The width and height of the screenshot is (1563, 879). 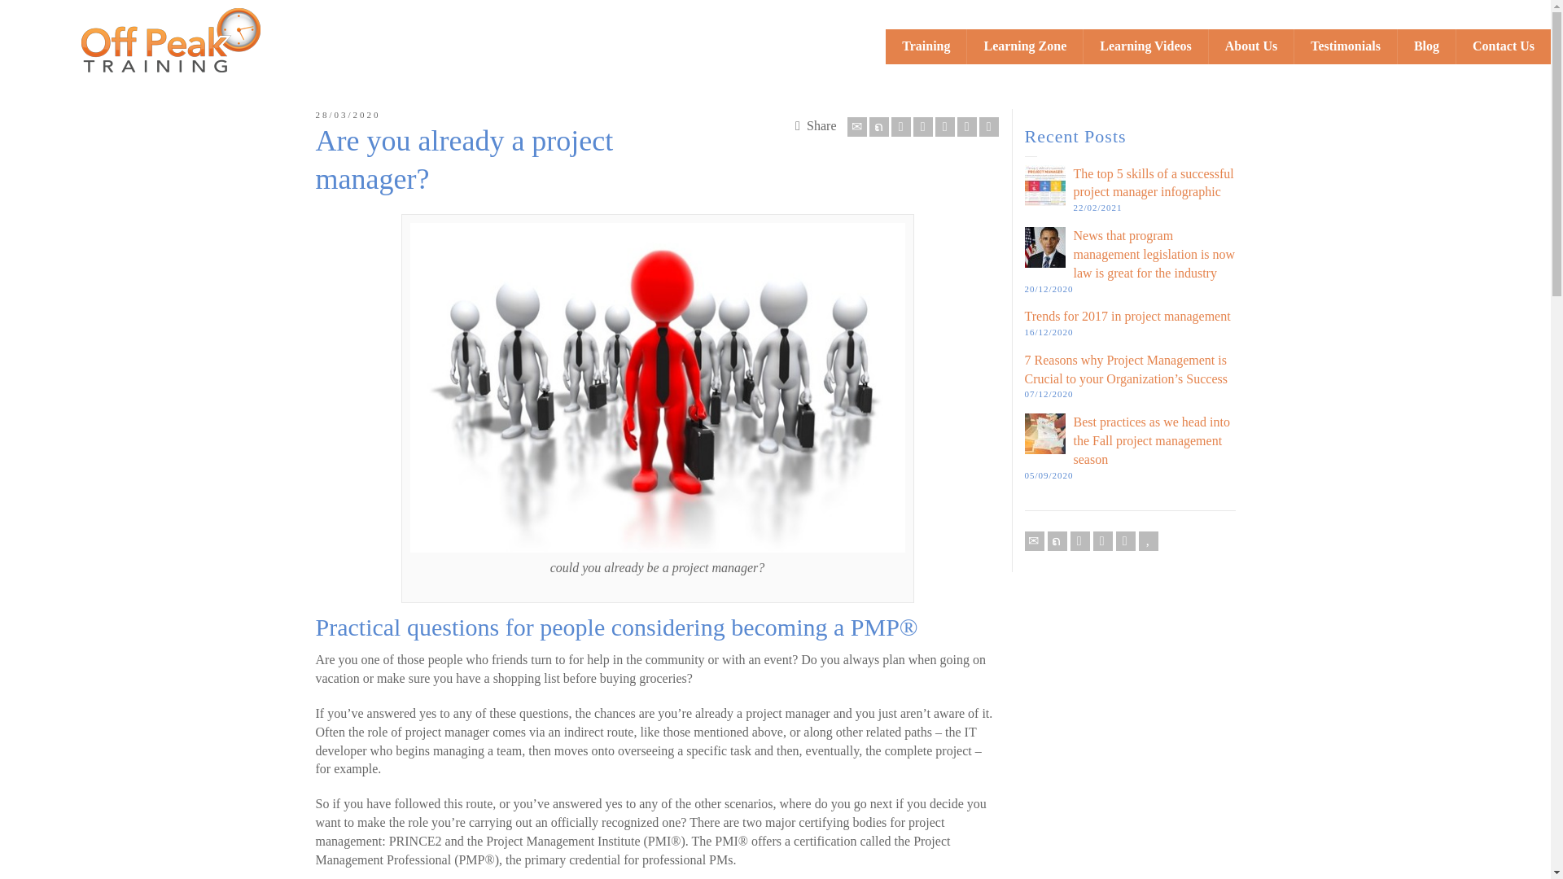 What do you see at coordinates (926, 46) in the screenshot?
I see `Training` at bounding box center [926, 46].